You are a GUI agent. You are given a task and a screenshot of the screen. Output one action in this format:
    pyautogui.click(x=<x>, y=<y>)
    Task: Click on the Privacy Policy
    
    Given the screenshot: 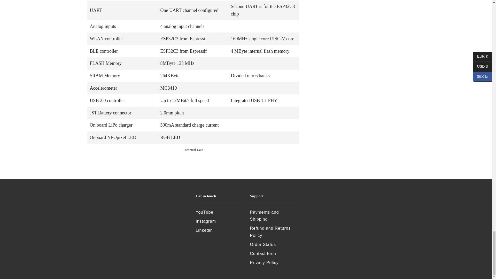 What is the action you would take?
    pyautogui.click(x=264, y=262)
    